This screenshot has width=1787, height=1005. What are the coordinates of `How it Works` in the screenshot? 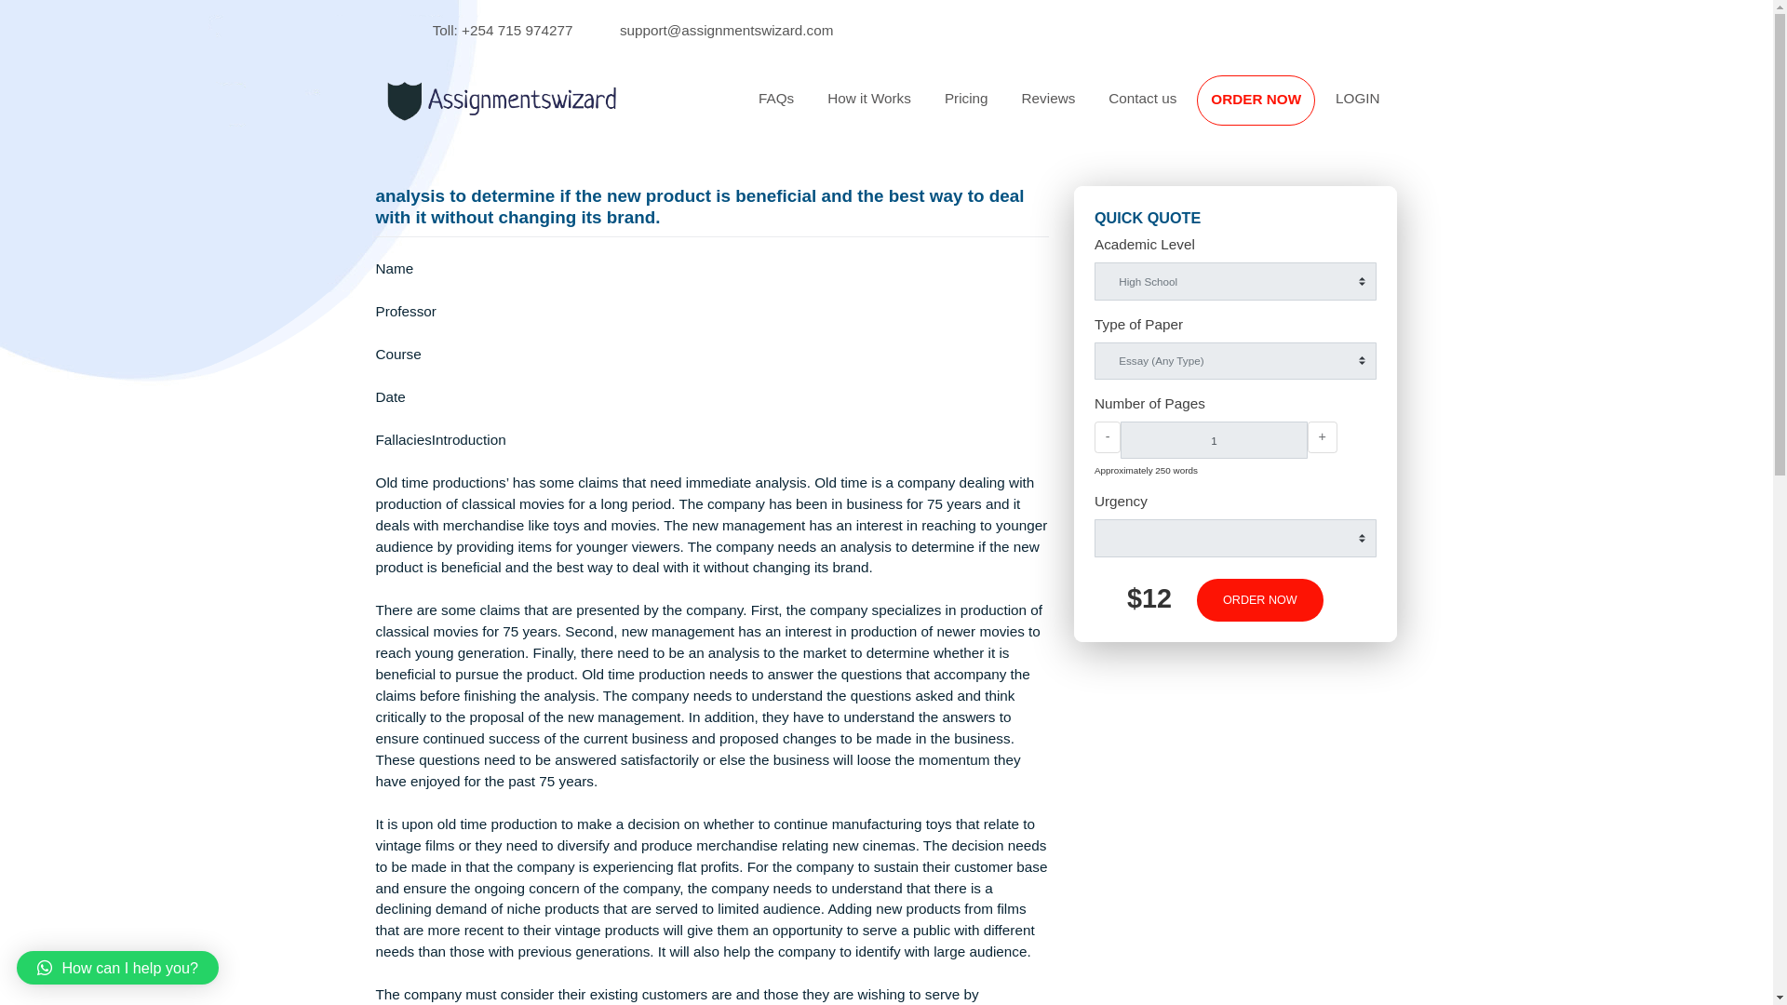 It's located at (966, 110).